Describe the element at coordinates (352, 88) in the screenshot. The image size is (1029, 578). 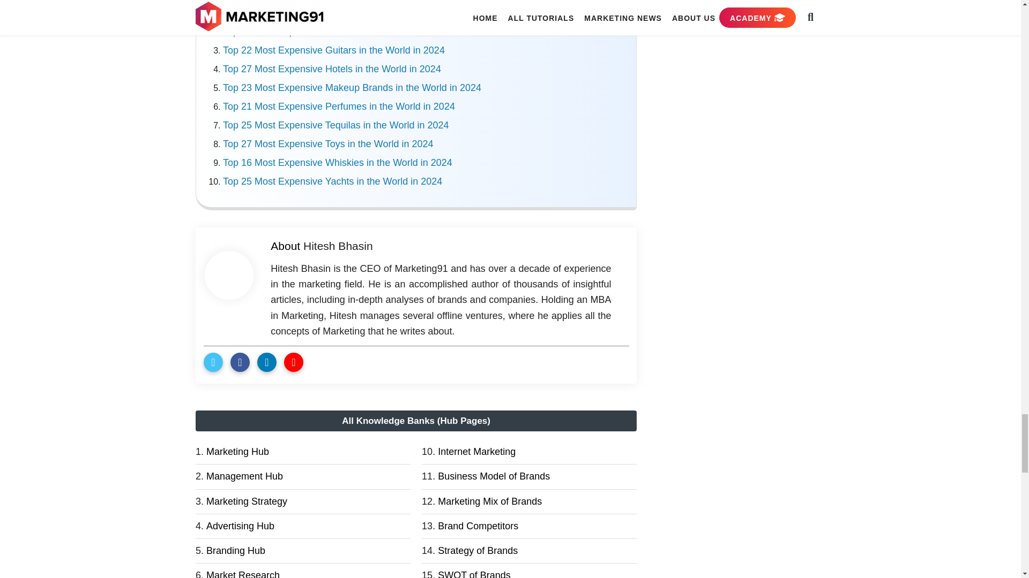
I see `Top 23 Most Expensive Makeup Brands in the World in 2024` at that location.